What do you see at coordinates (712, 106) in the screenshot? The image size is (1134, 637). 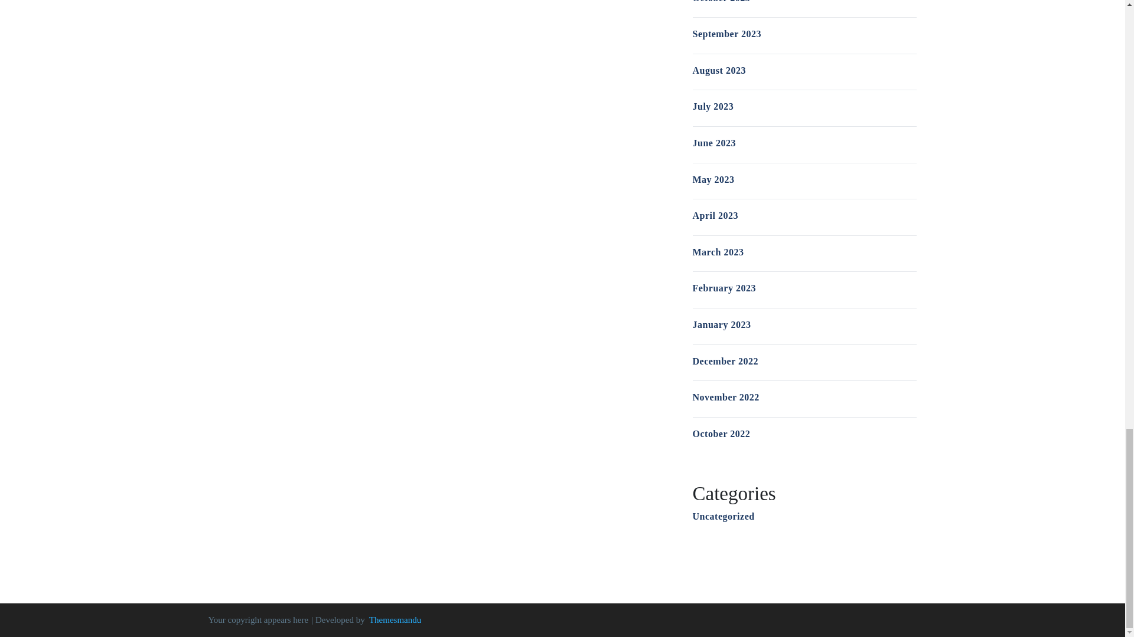 I see `July 2023` at bounding box center [712, 106].